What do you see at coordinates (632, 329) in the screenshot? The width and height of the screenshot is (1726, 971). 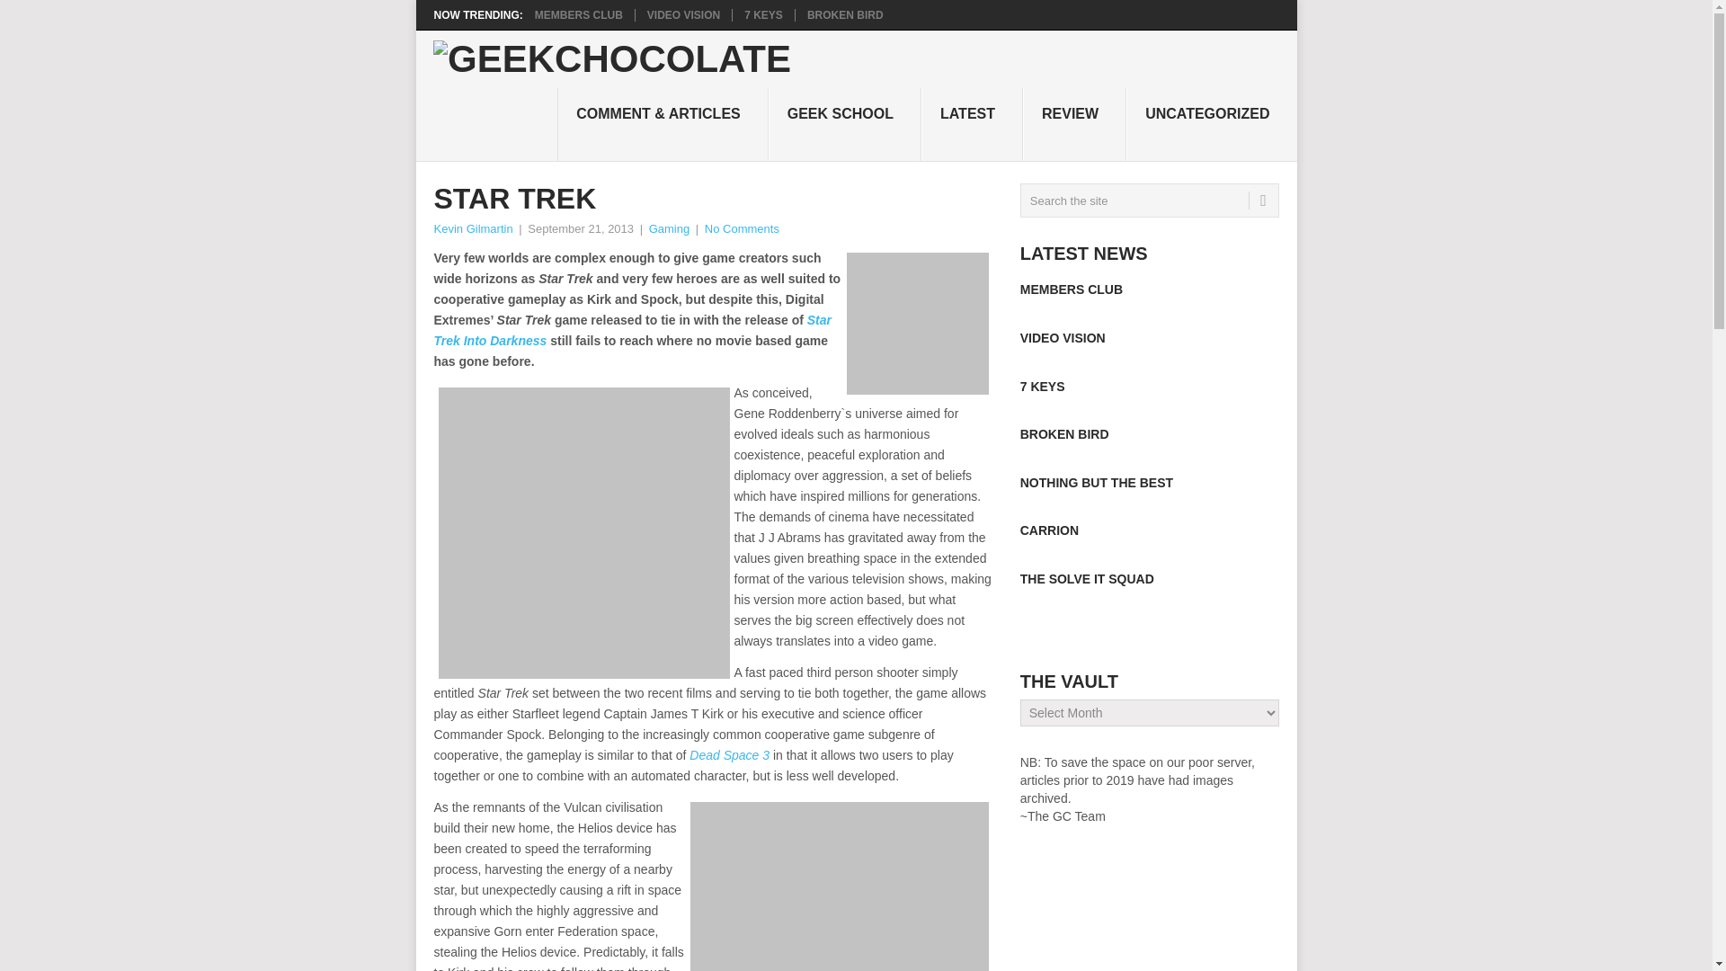 I see `Star Trek Into Darkness` at bounding box center [632, 329].